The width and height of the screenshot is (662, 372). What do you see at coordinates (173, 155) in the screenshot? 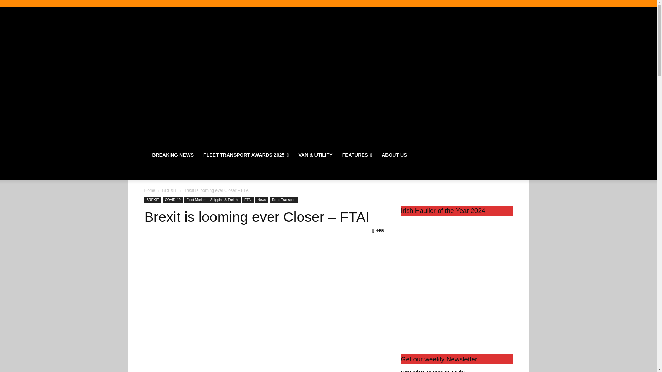
I see `BREAKING NEWS` at bounding box center [173, 155].